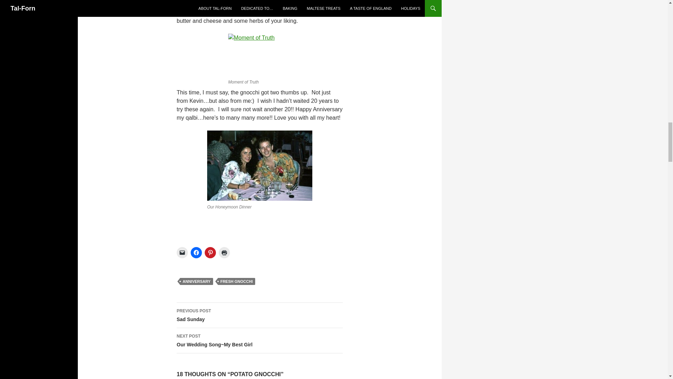 Image resolution: width=673 pixels, height=379 pixels. Describe the element at coordinates (182, 253) in the screenshot. I see `Click to email a link to a friend` at that location.